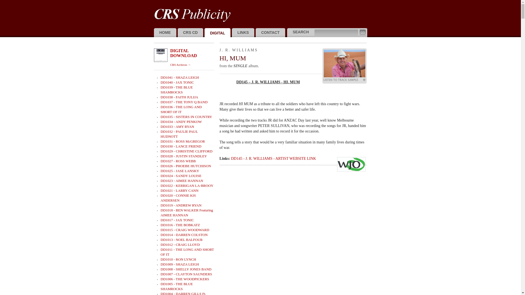 This screenshot has width=525, height=295. Describe the element at coordinates (187, 213) in the screenshot. I see `DD1018 - BEN WALKER Featuring AIMEE HANNAN` at that location.